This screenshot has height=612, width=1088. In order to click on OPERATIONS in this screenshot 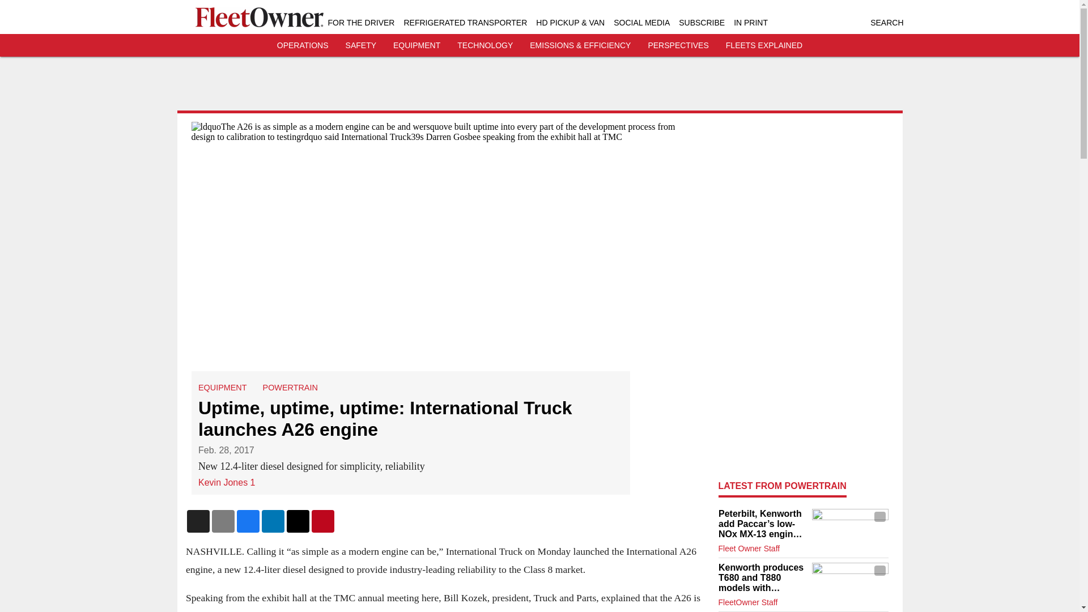, I will do `click(303, 45)`.